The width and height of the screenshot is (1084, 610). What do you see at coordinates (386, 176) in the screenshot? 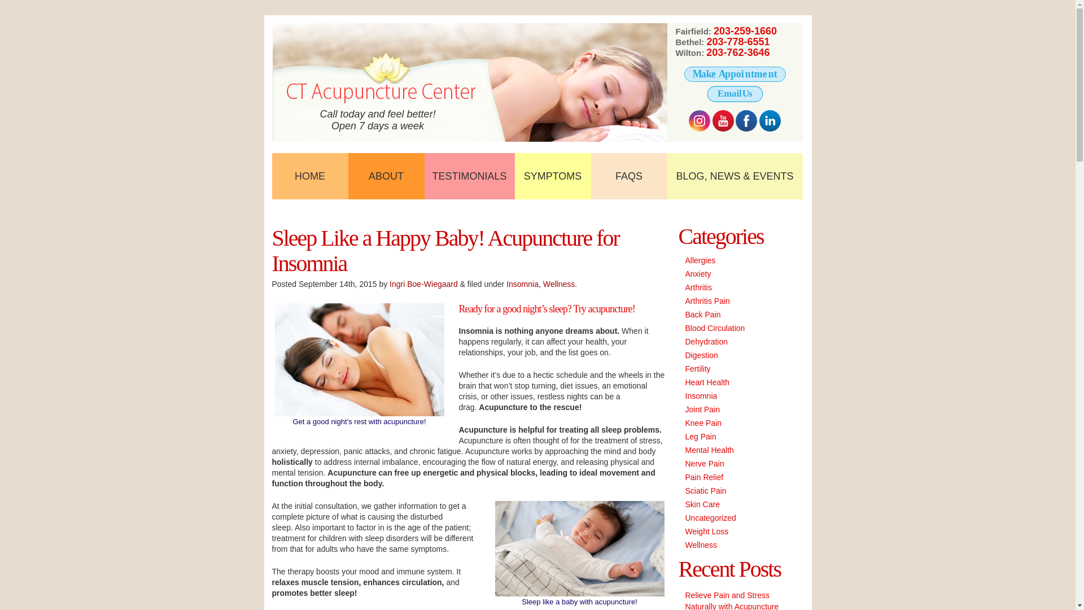
I see `ABOUT` at bounding box center [386, 176].